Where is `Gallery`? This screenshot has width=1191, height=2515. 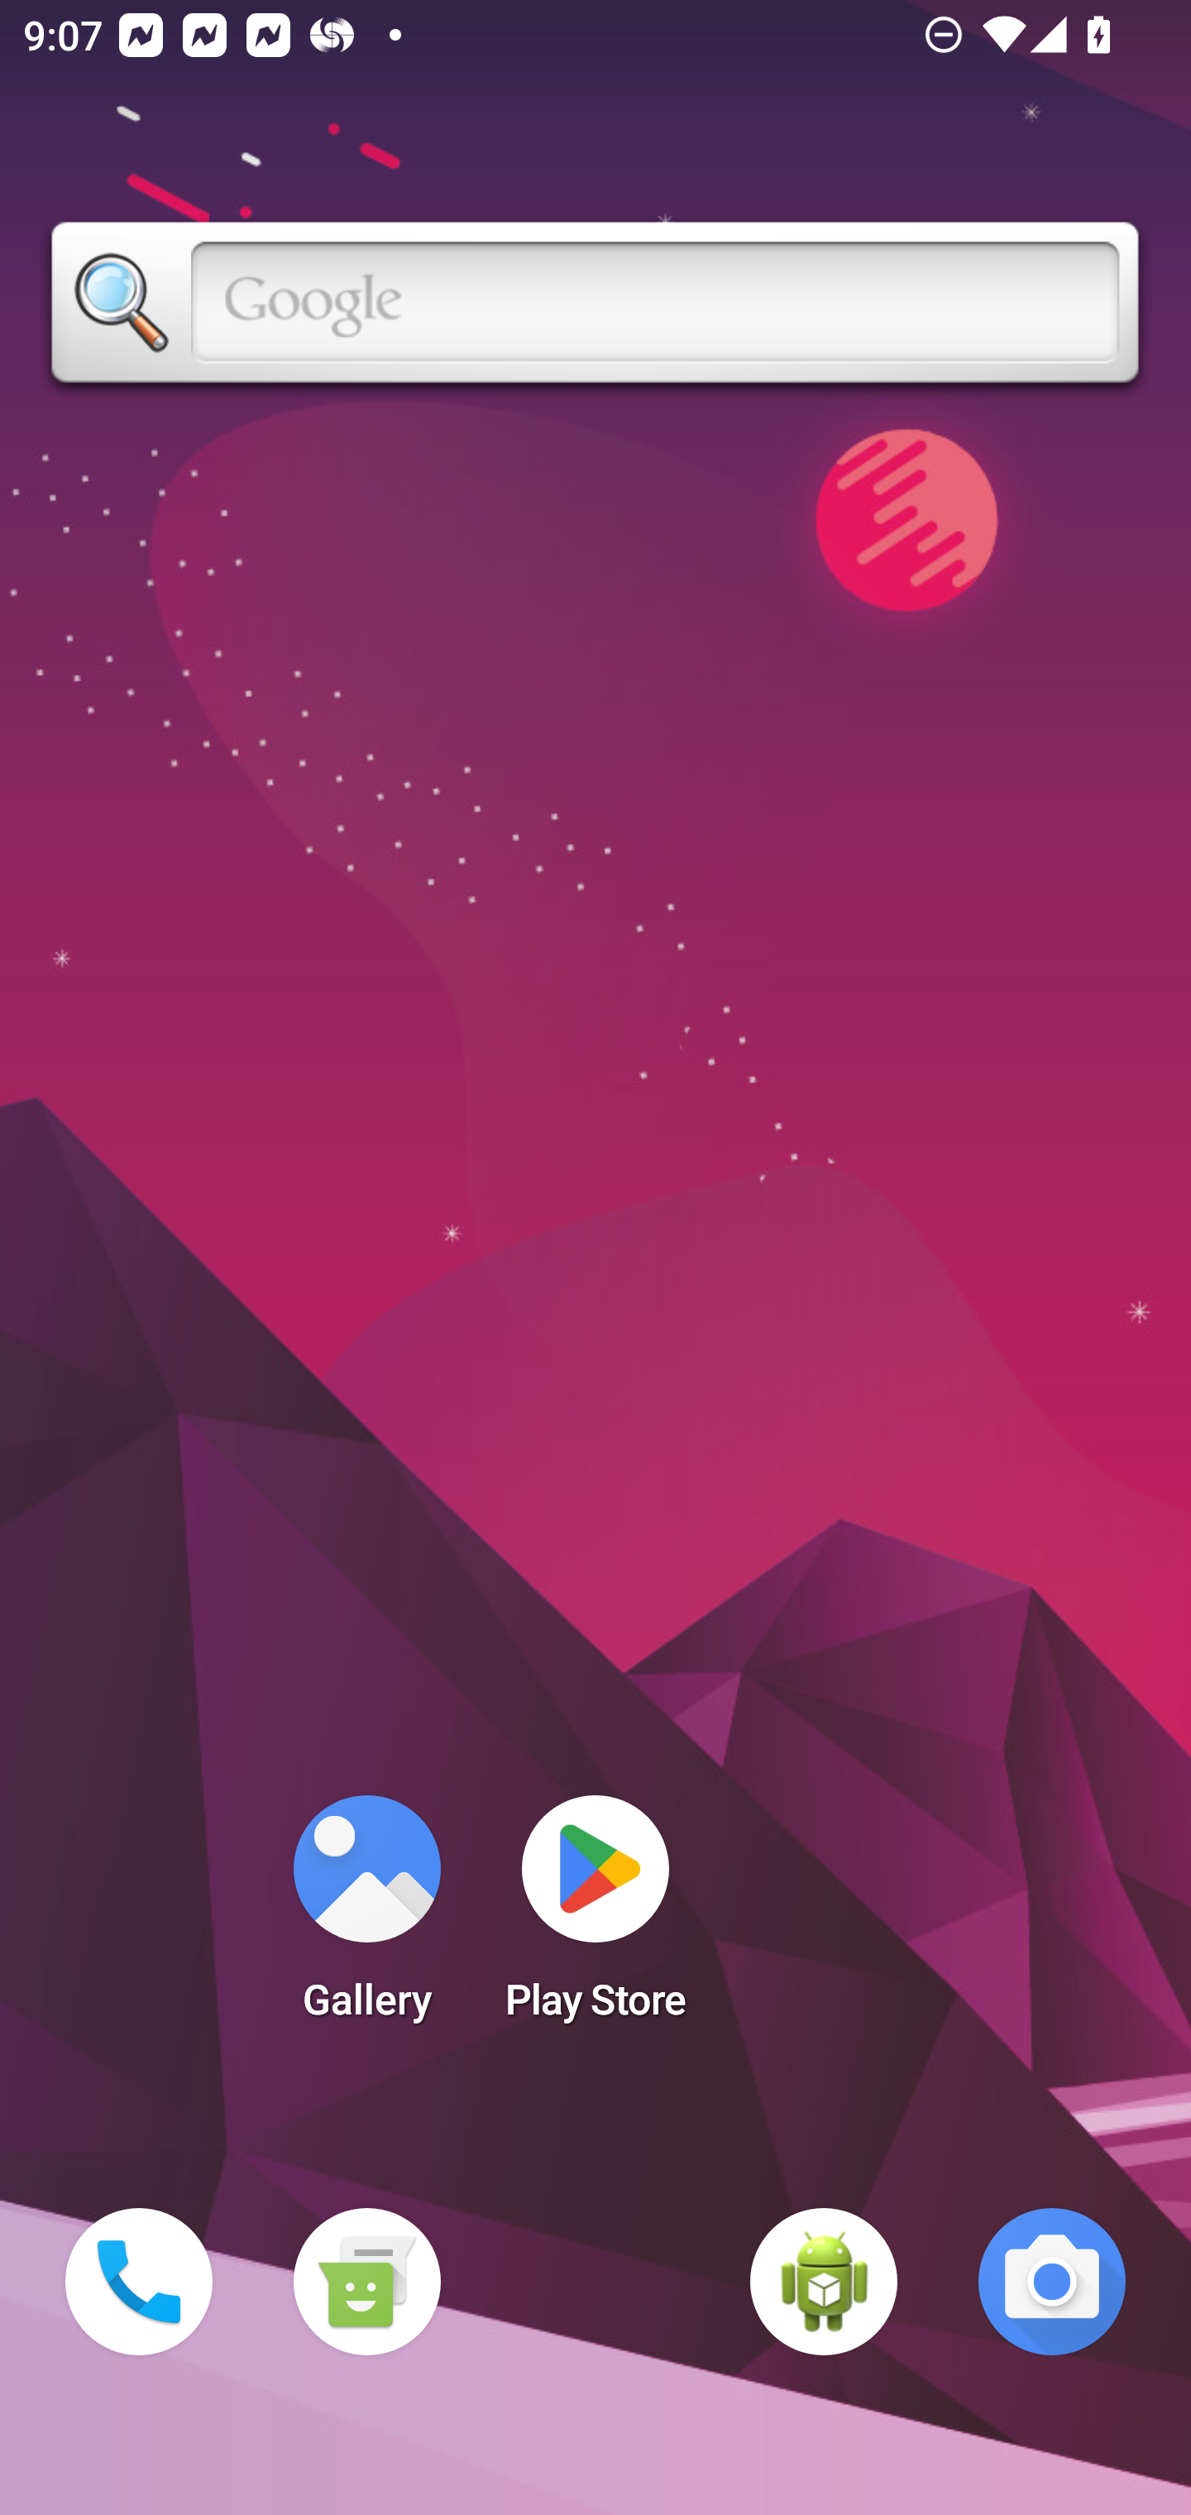
Gallery is located at coordinates (366, 1918).